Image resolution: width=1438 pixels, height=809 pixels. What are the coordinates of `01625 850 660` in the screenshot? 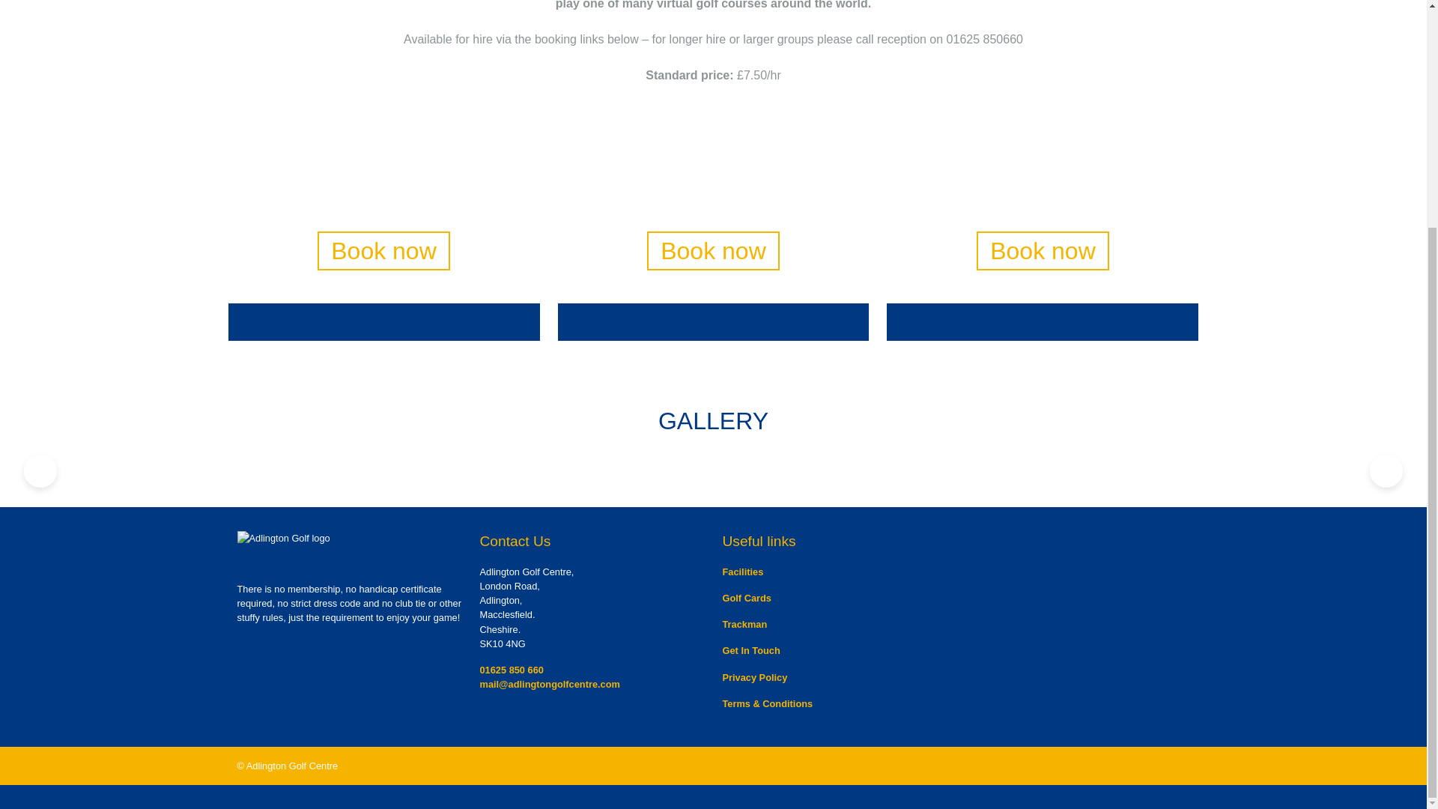 It's located at (511, 670).